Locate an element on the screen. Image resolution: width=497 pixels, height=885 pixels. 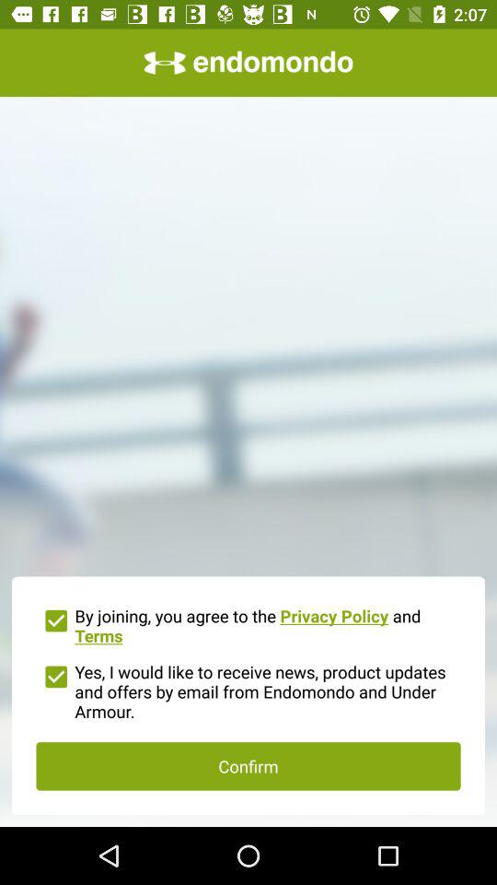
click the icon above the confirm icon is located at coordinates (248, 690).